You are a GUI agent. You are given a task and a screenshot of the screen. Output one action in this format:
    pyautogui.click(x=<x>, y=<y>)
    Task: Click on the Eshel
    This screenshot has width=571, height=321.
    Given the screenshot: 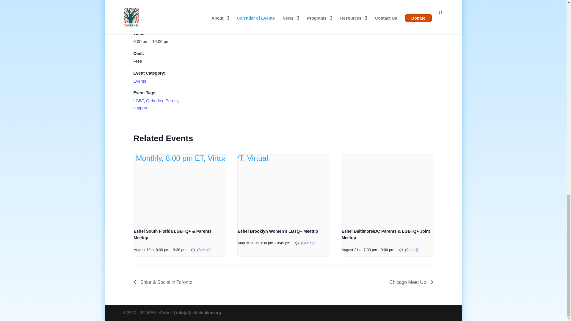 What is the action you would take?
    pyautogui.click(x=252, y=14)
    